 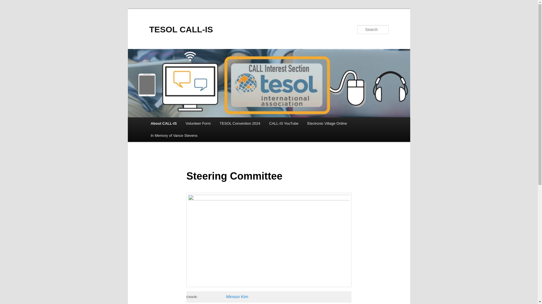 What do you see at coordinates (237, 296) in the screenshot?
I see `Minsun Kim` at bounding box center [237, 296].